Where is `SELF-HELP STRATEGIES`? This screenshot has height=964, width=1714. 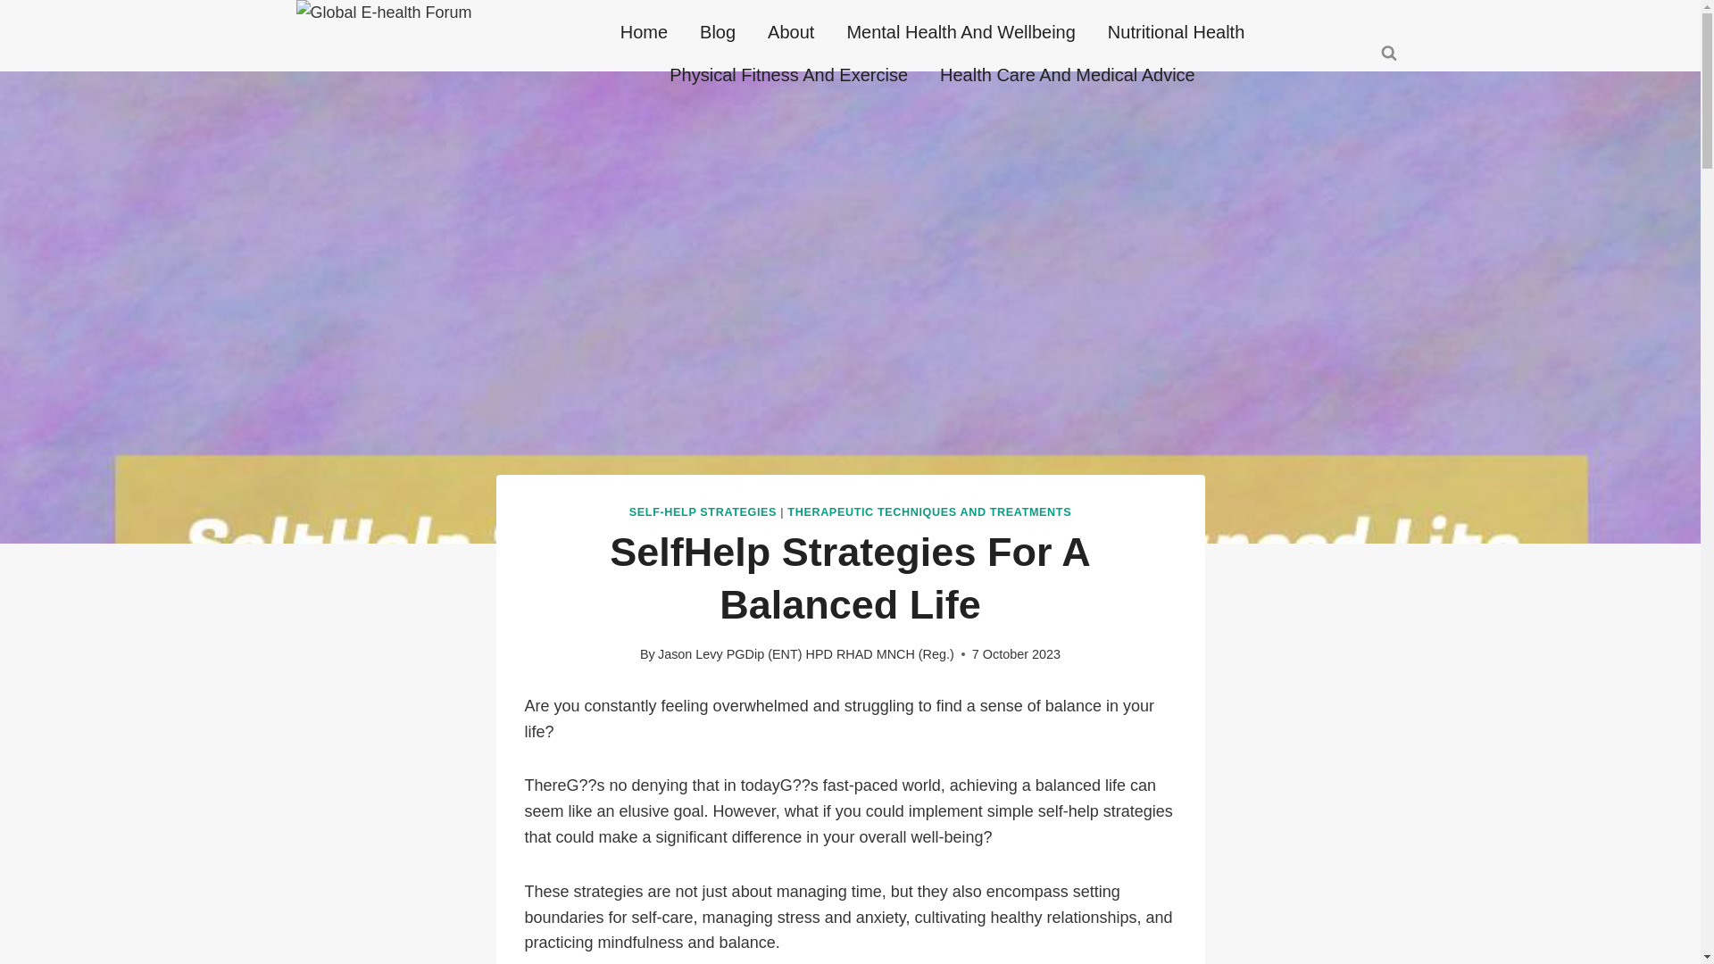 SELF-HELP STRATEGIES is located at coordinates (702, 512).